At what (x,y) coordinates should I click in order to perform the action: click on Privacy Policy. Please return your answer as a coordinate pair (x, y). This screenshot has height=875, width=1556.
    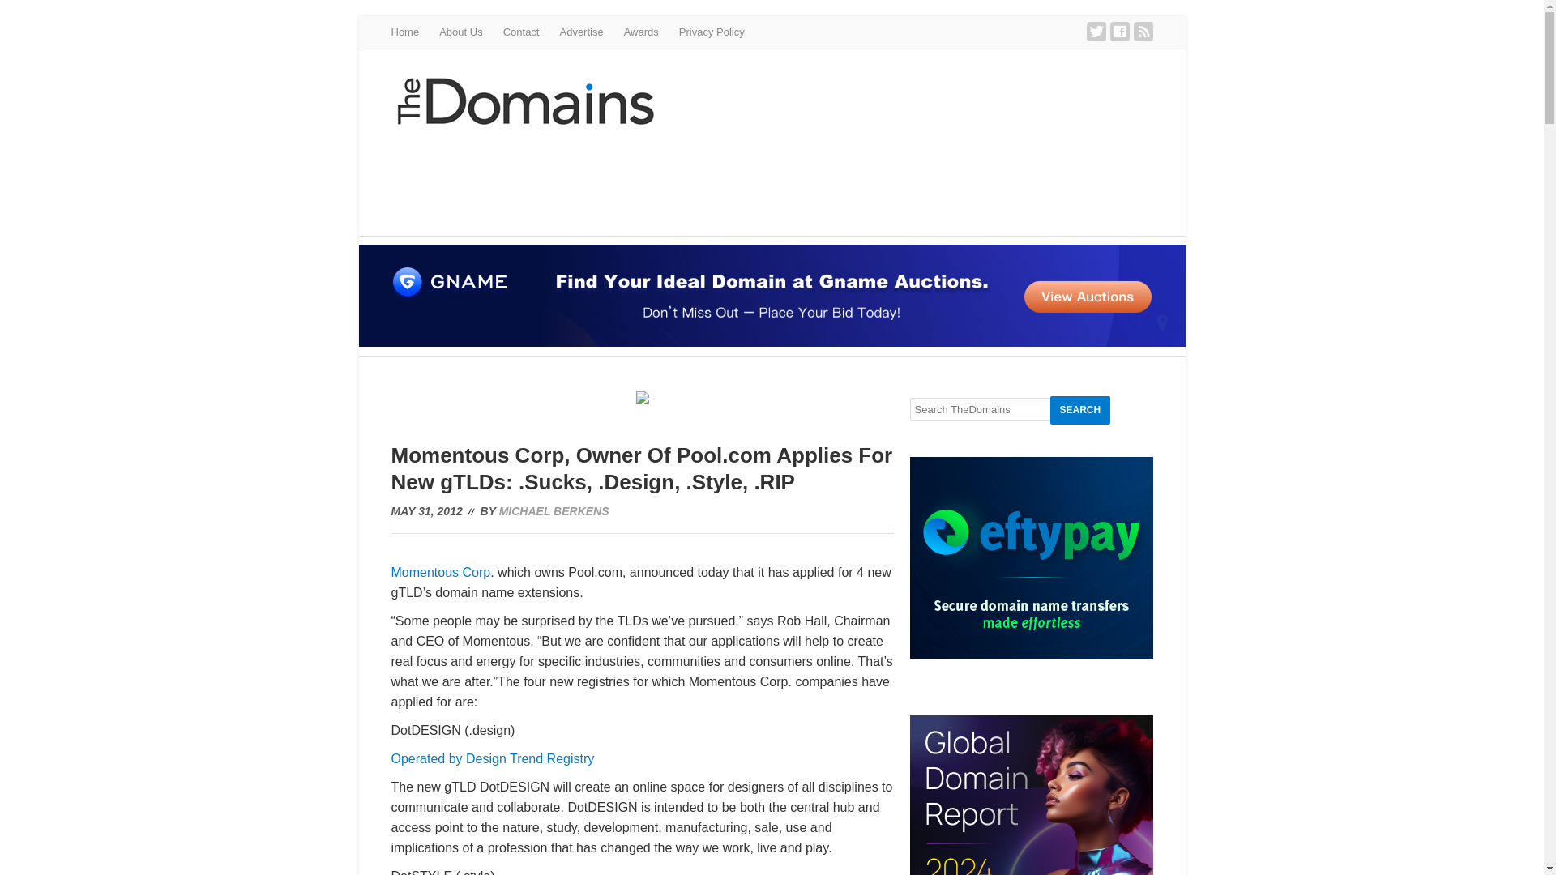
    Looking at the image, I should click on (712, 32).